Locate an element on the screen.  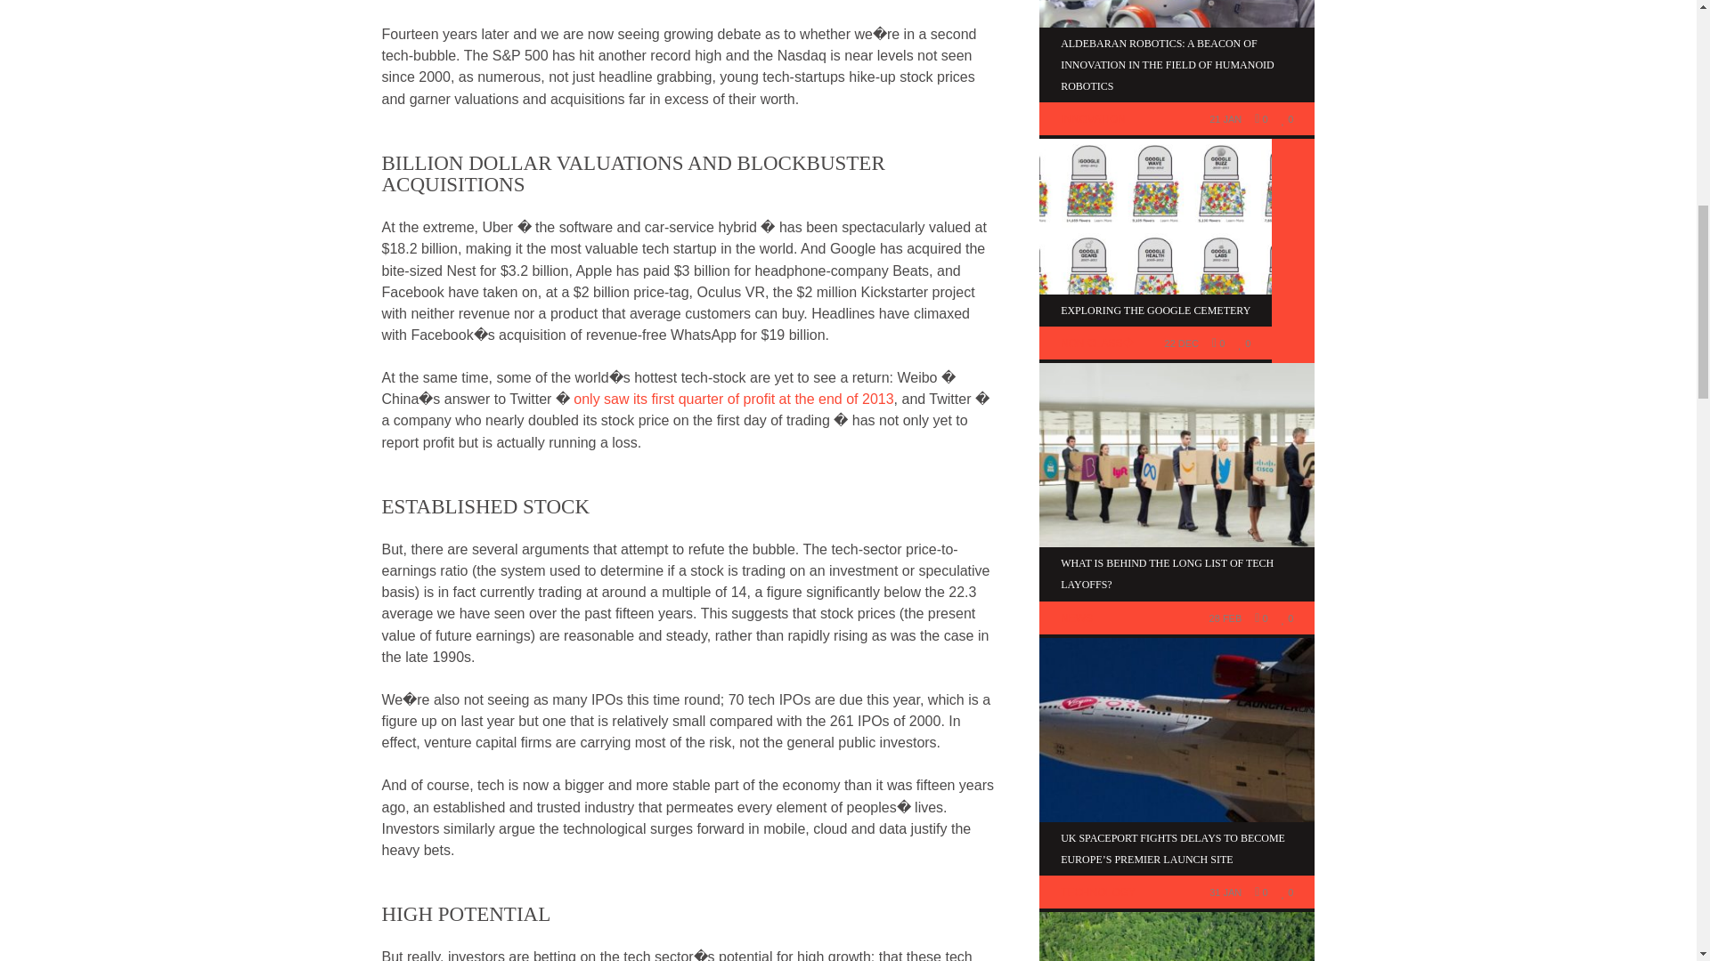
WHAT IS BEHIND THE LONG LIST OF TECH LAYOFFS? is located at coordinates (1167, 574).